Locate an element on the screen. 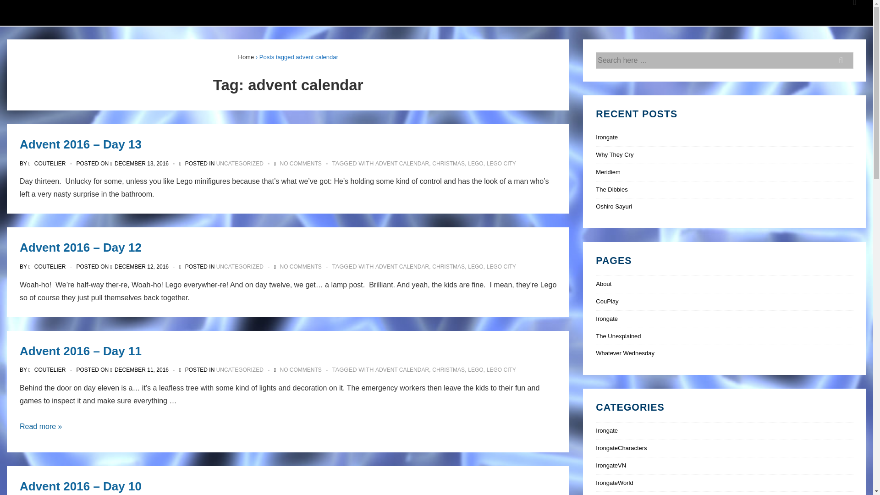  UNCATEGORIZED is located at coordinates (240, 266).